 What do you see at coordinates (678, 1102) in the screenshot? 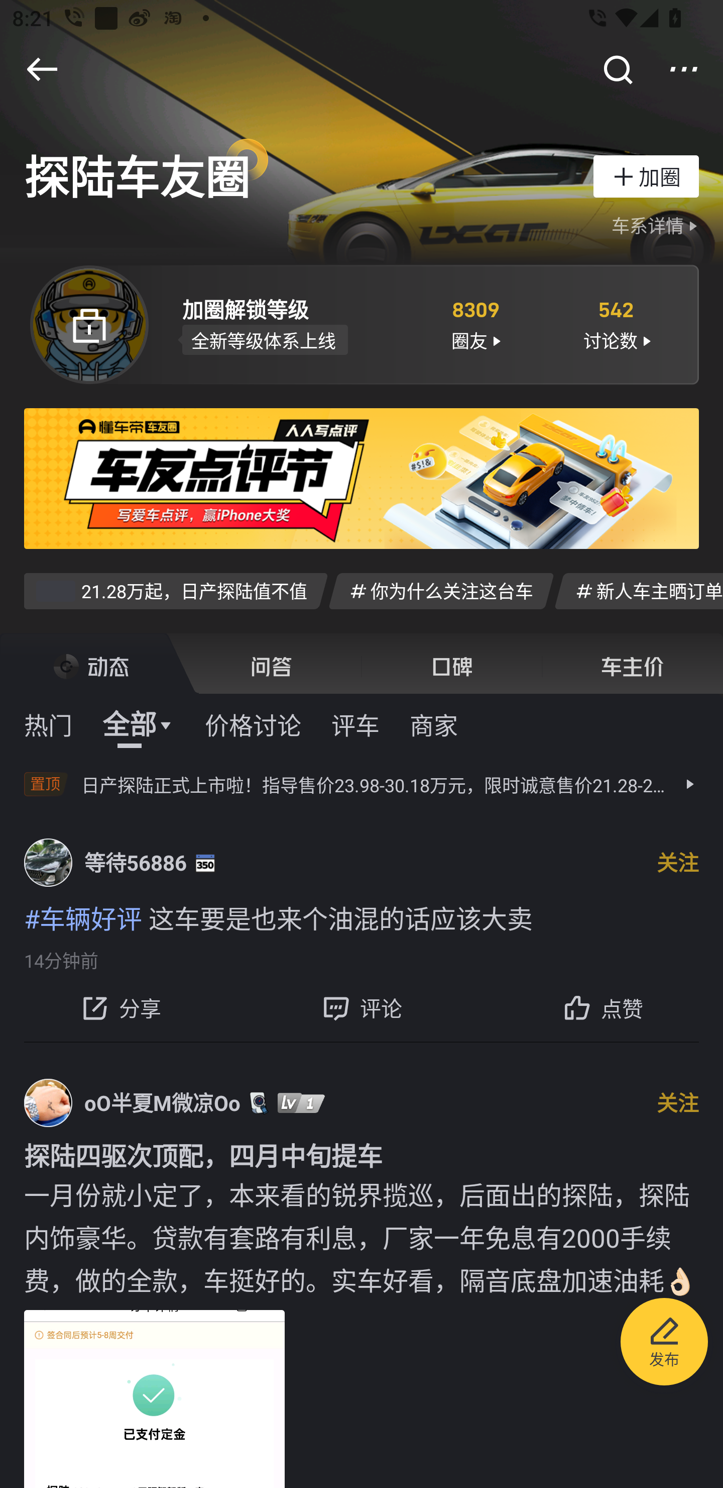
I see `关注` at bounding box center [678, 1102].